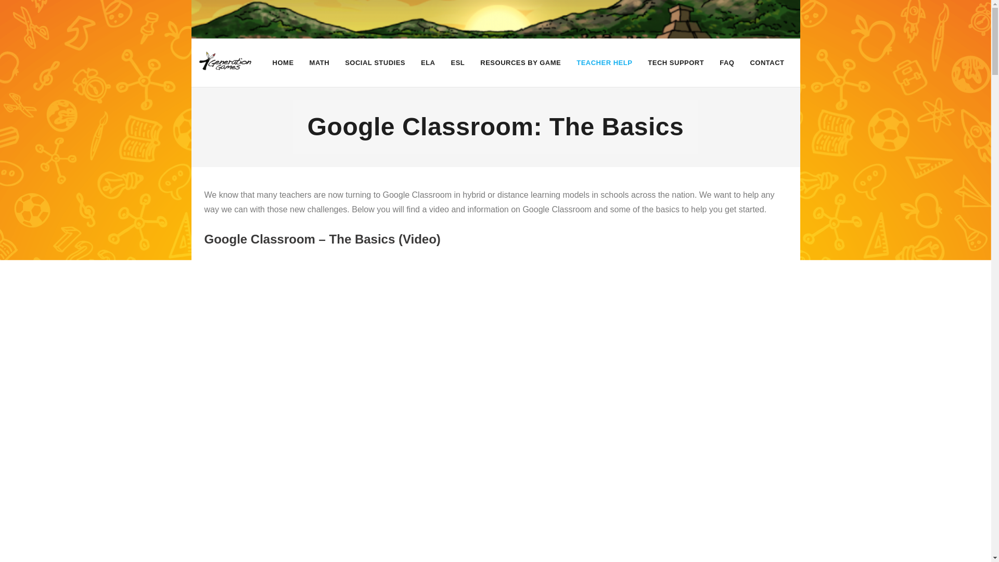  Describe the element at coordinates (604, 62) in the screenshot. I see `TEACHER HELP` at that location.